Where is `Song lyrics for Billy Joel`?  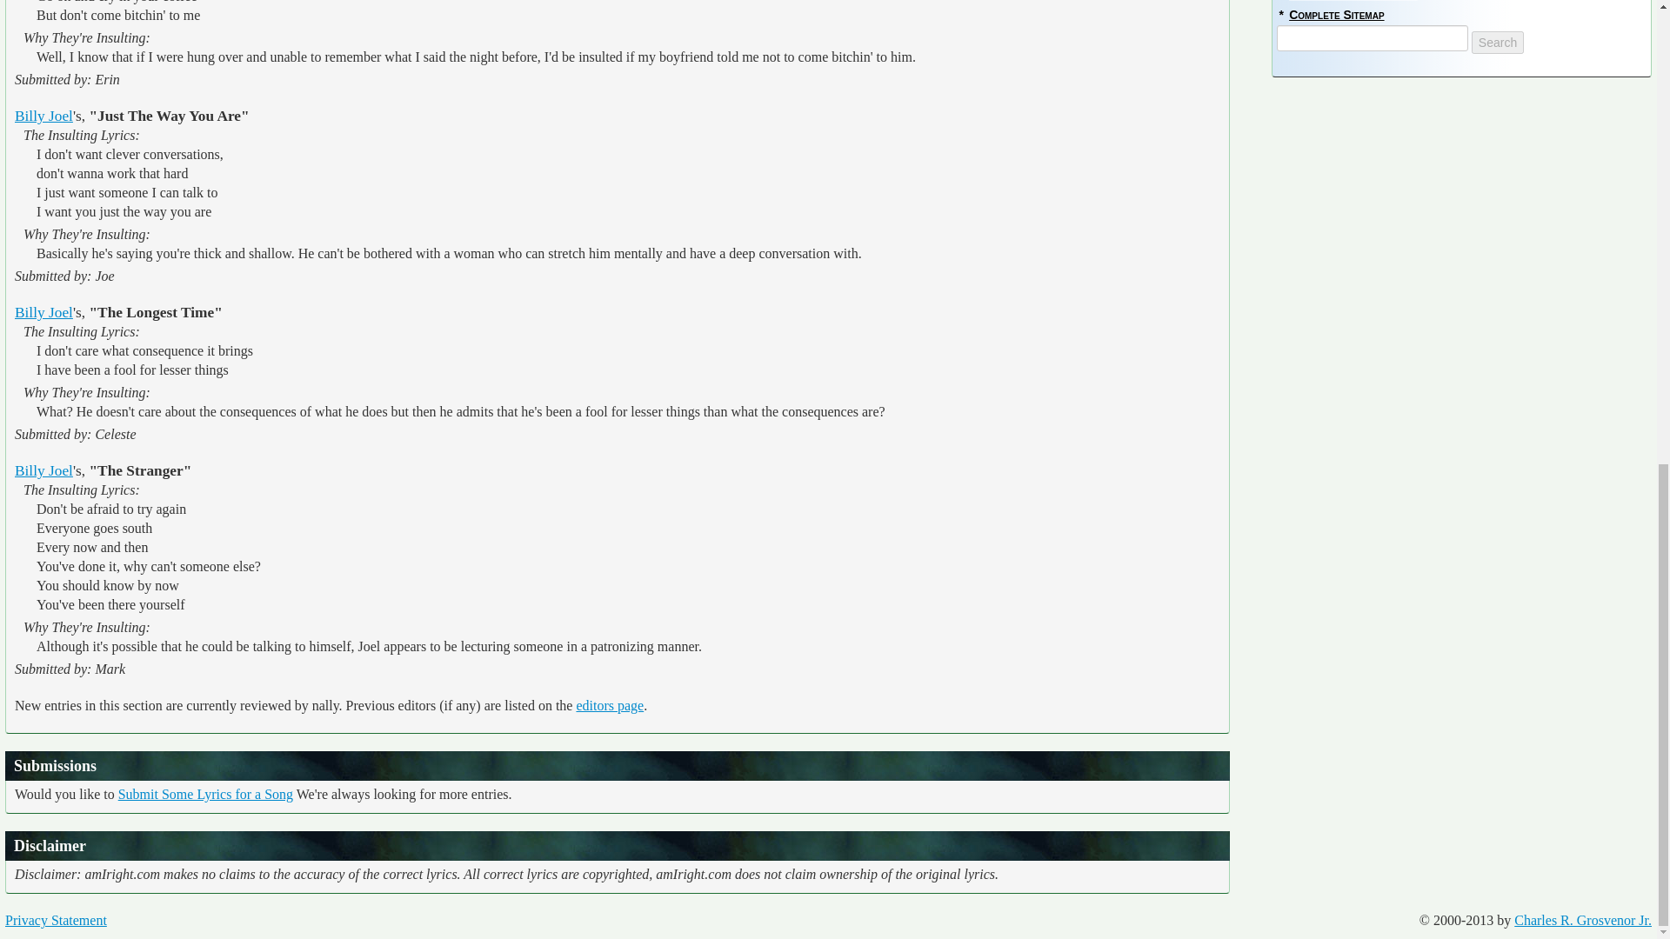 Song lyrics for Billy Joel is located at coordinates (43, 470).